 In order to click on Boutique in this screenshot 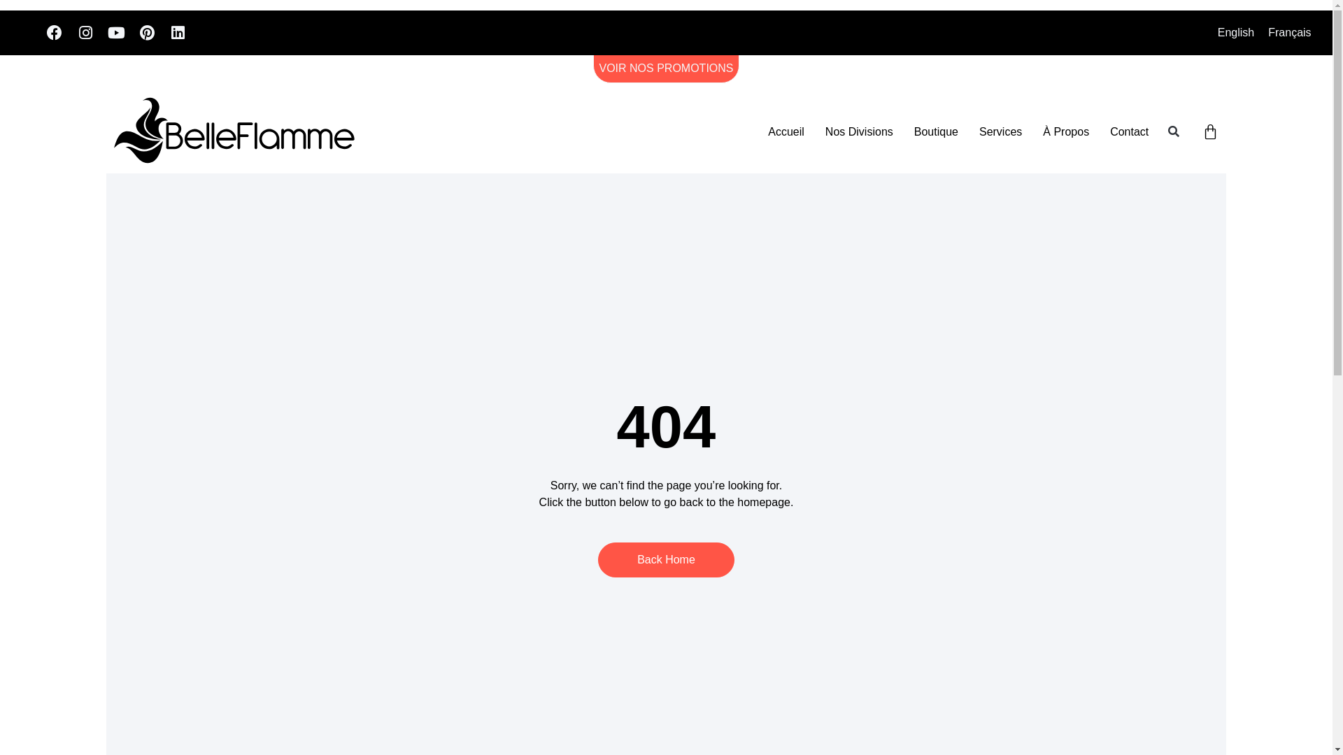, I will do `click(936, 132)`.